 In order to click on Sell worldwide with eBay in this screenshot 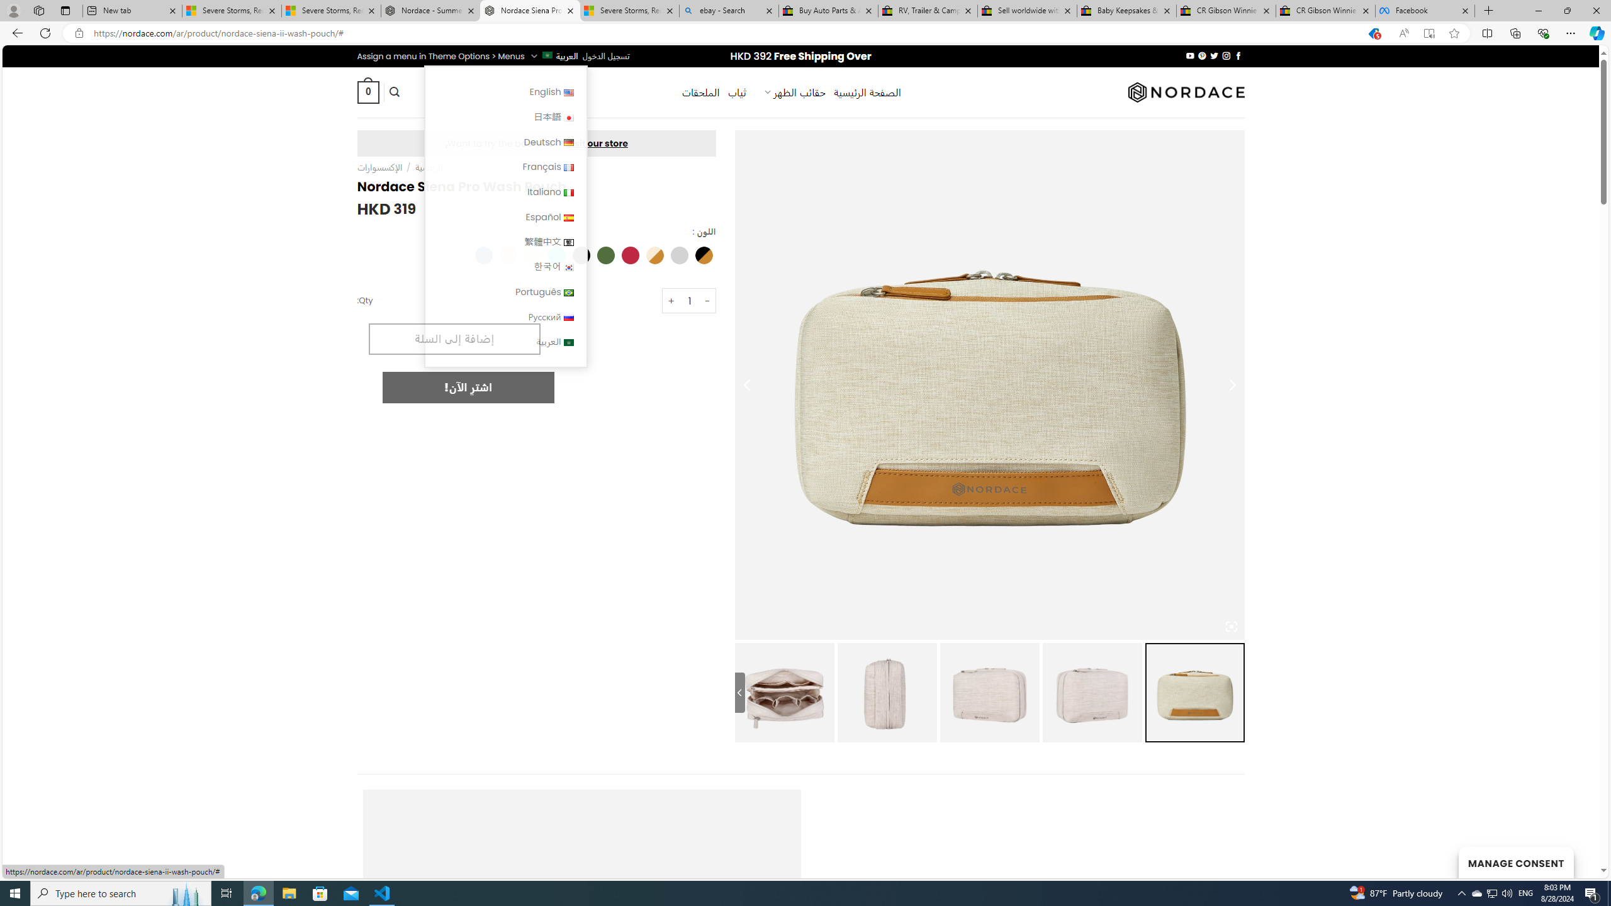, I will do `click(1028, 11)`.